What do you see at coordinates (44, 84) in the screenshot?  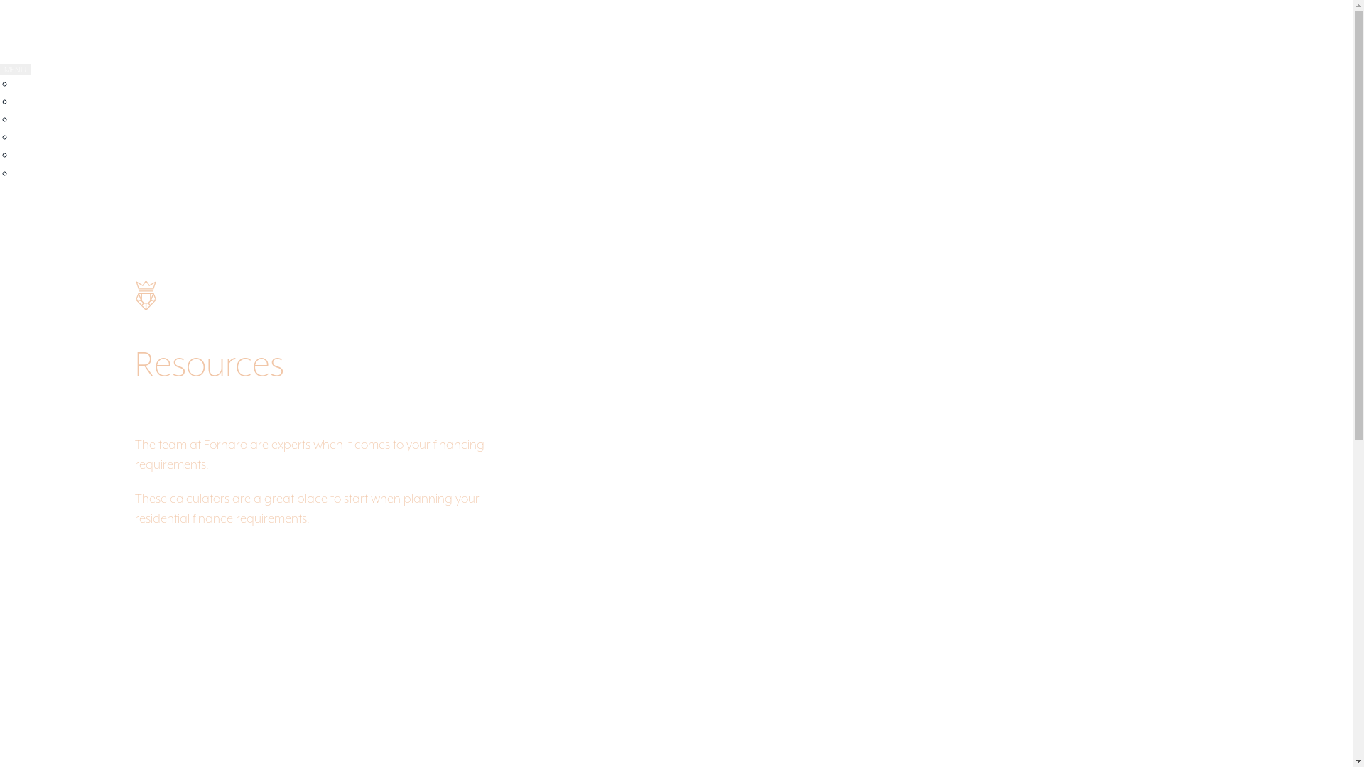 I see `ABOUT` at bounding box center [44, 84].